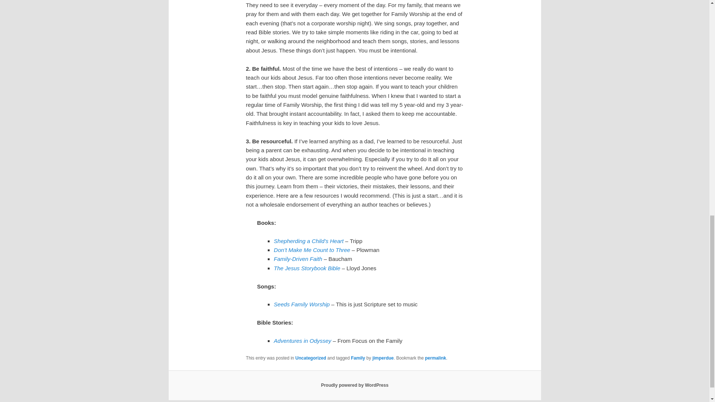 The width and height of the screenshot is (715, 402). Describe the element at coordinates (307, 268) in the screenshot. I see `The Jesus Storybook Bible` at that location.